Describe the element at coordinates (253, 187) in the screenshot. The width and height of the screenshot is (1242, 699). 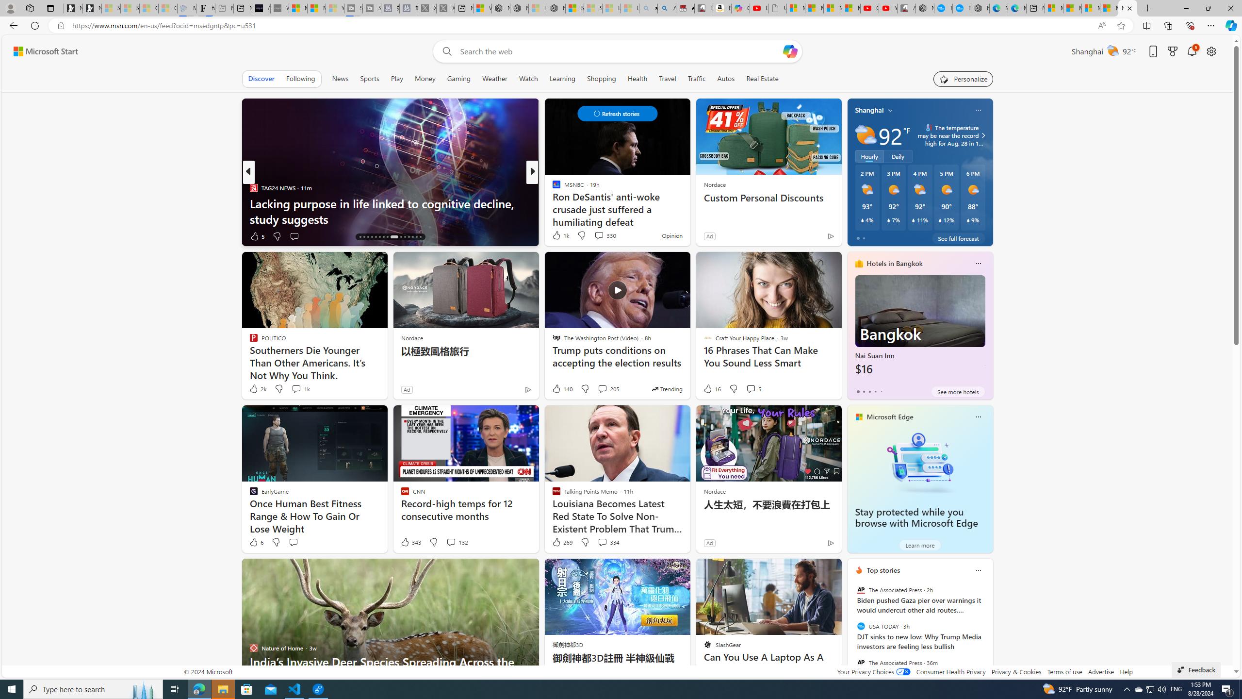
I see `TAG24 NEWS` at that location.